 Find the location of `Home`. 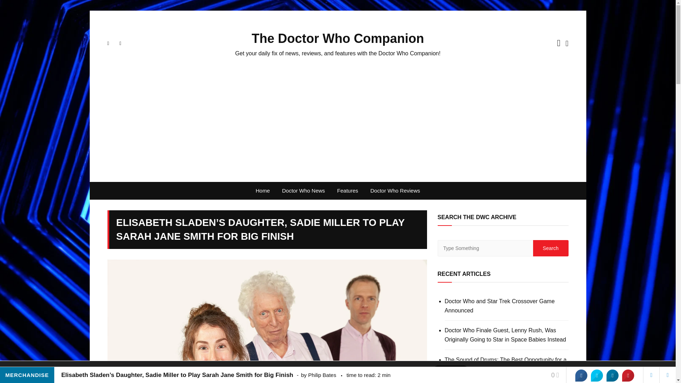

Home is located at coordinates (262, 191).